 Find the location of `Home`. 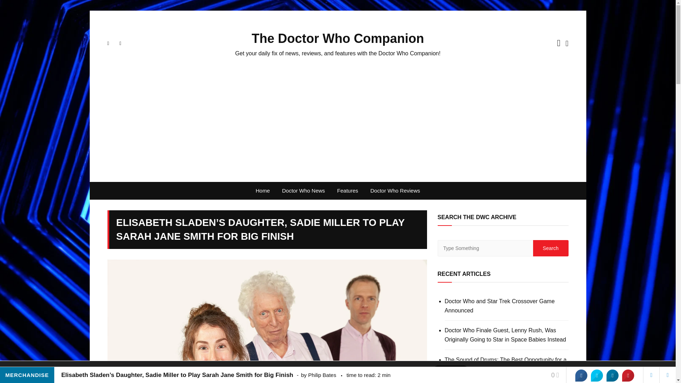

Home is located at coordinates (262, 191).